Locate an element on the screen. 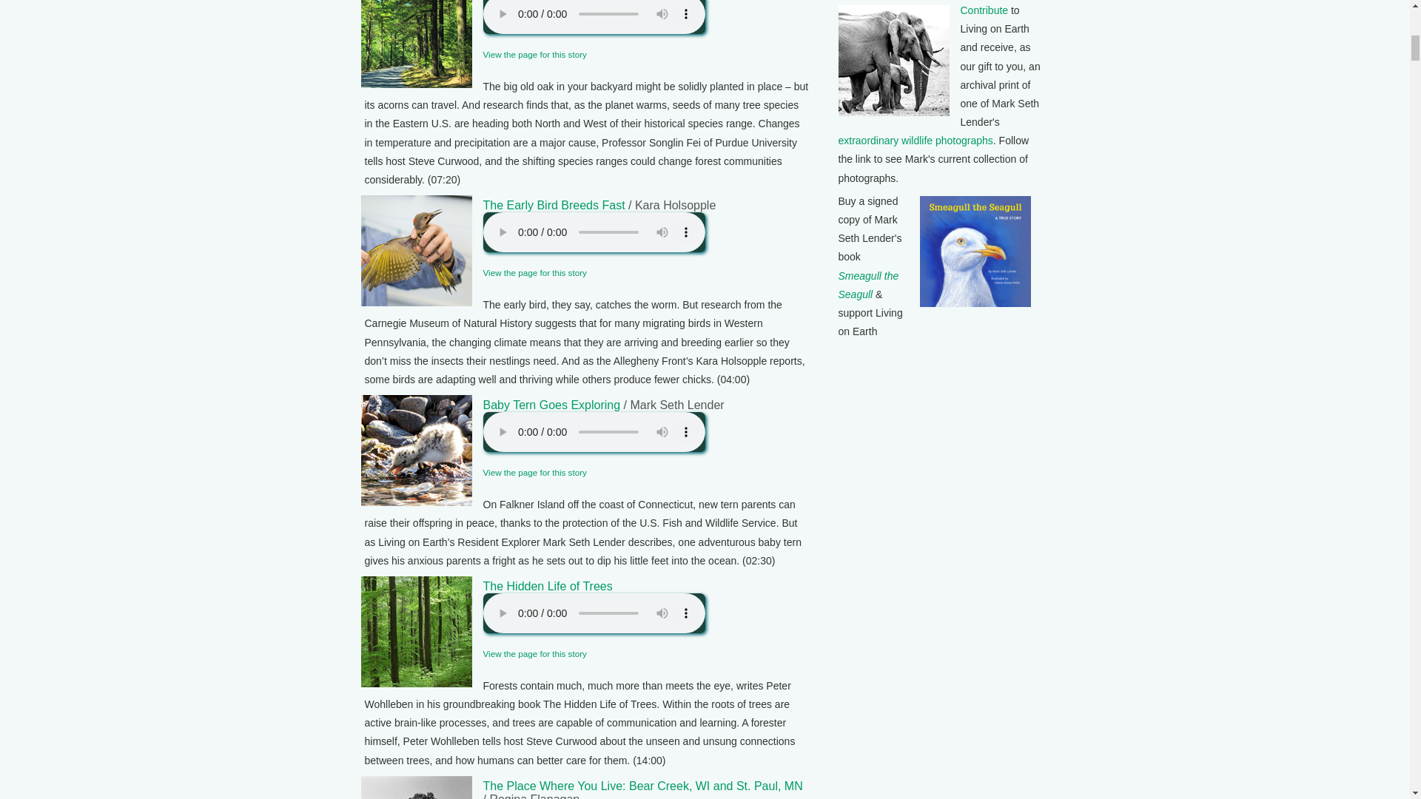 This screenshot has height=799, width=1421. The Hidden Life of Trees is located at coordinates (548, 586).